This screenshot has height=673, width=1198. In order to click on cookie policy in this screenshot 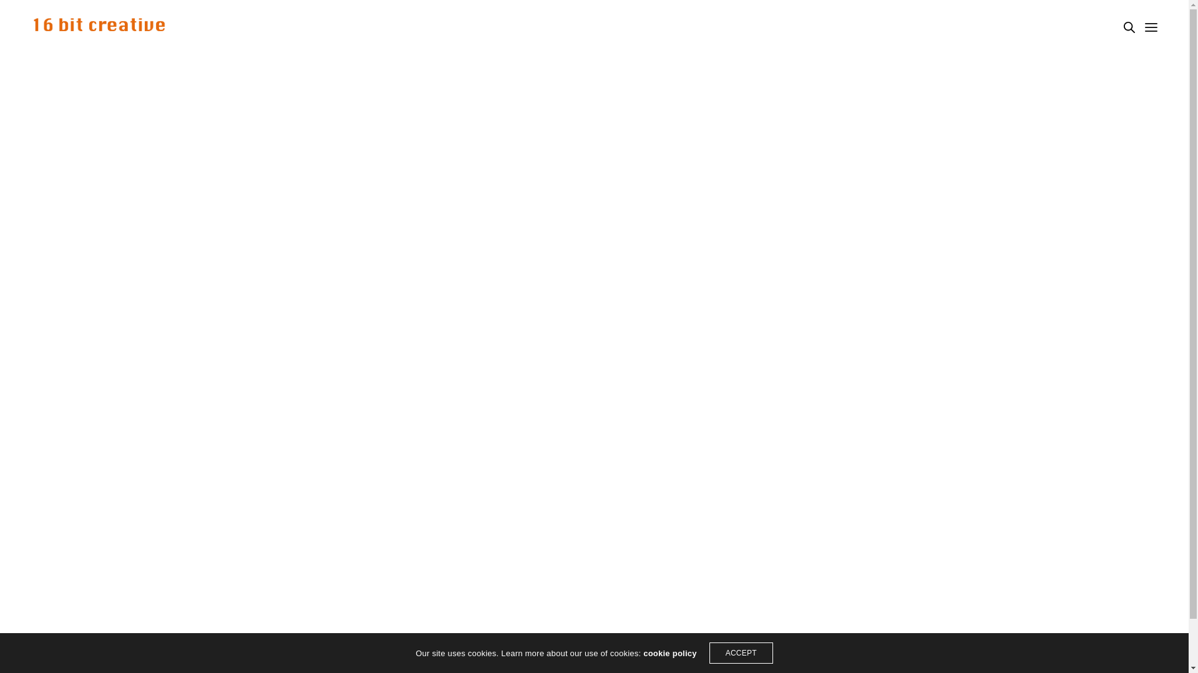, I will do `click(670, 653)`.